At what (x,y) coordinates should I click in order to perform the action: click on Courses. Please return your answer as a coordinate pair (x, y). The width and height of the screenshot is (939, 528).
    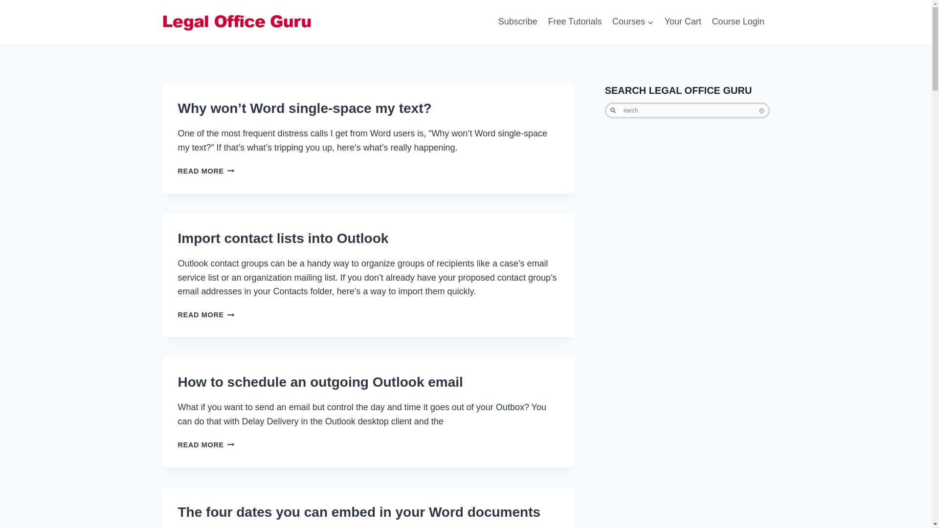
    Looking at the image, I should click on (633, 22).